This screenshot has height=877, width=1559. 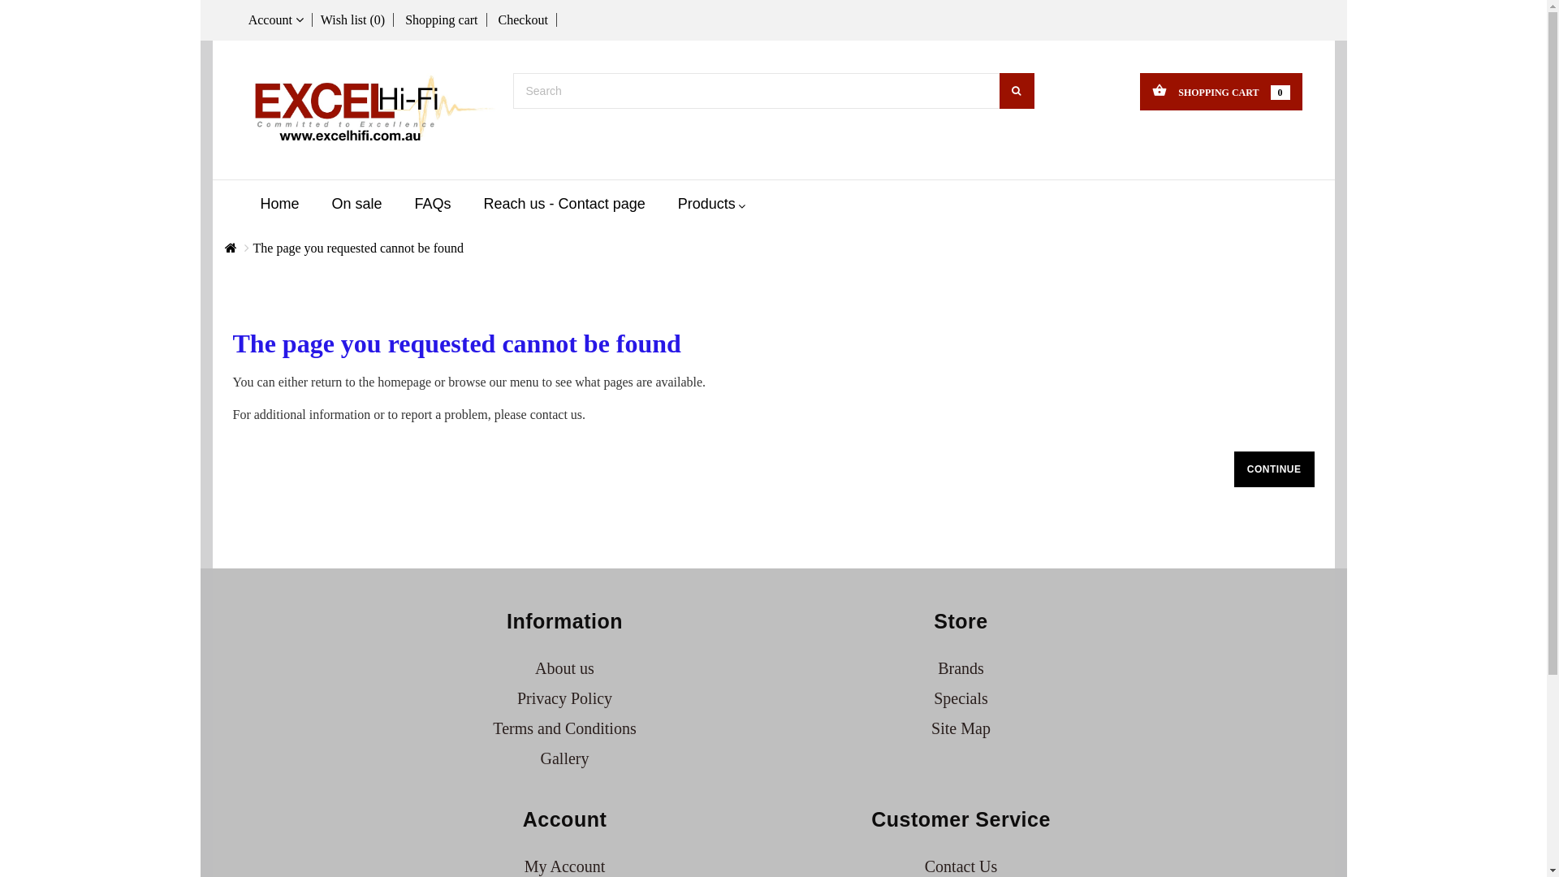 I want to click on Site Map, so click(x=961, y=728).